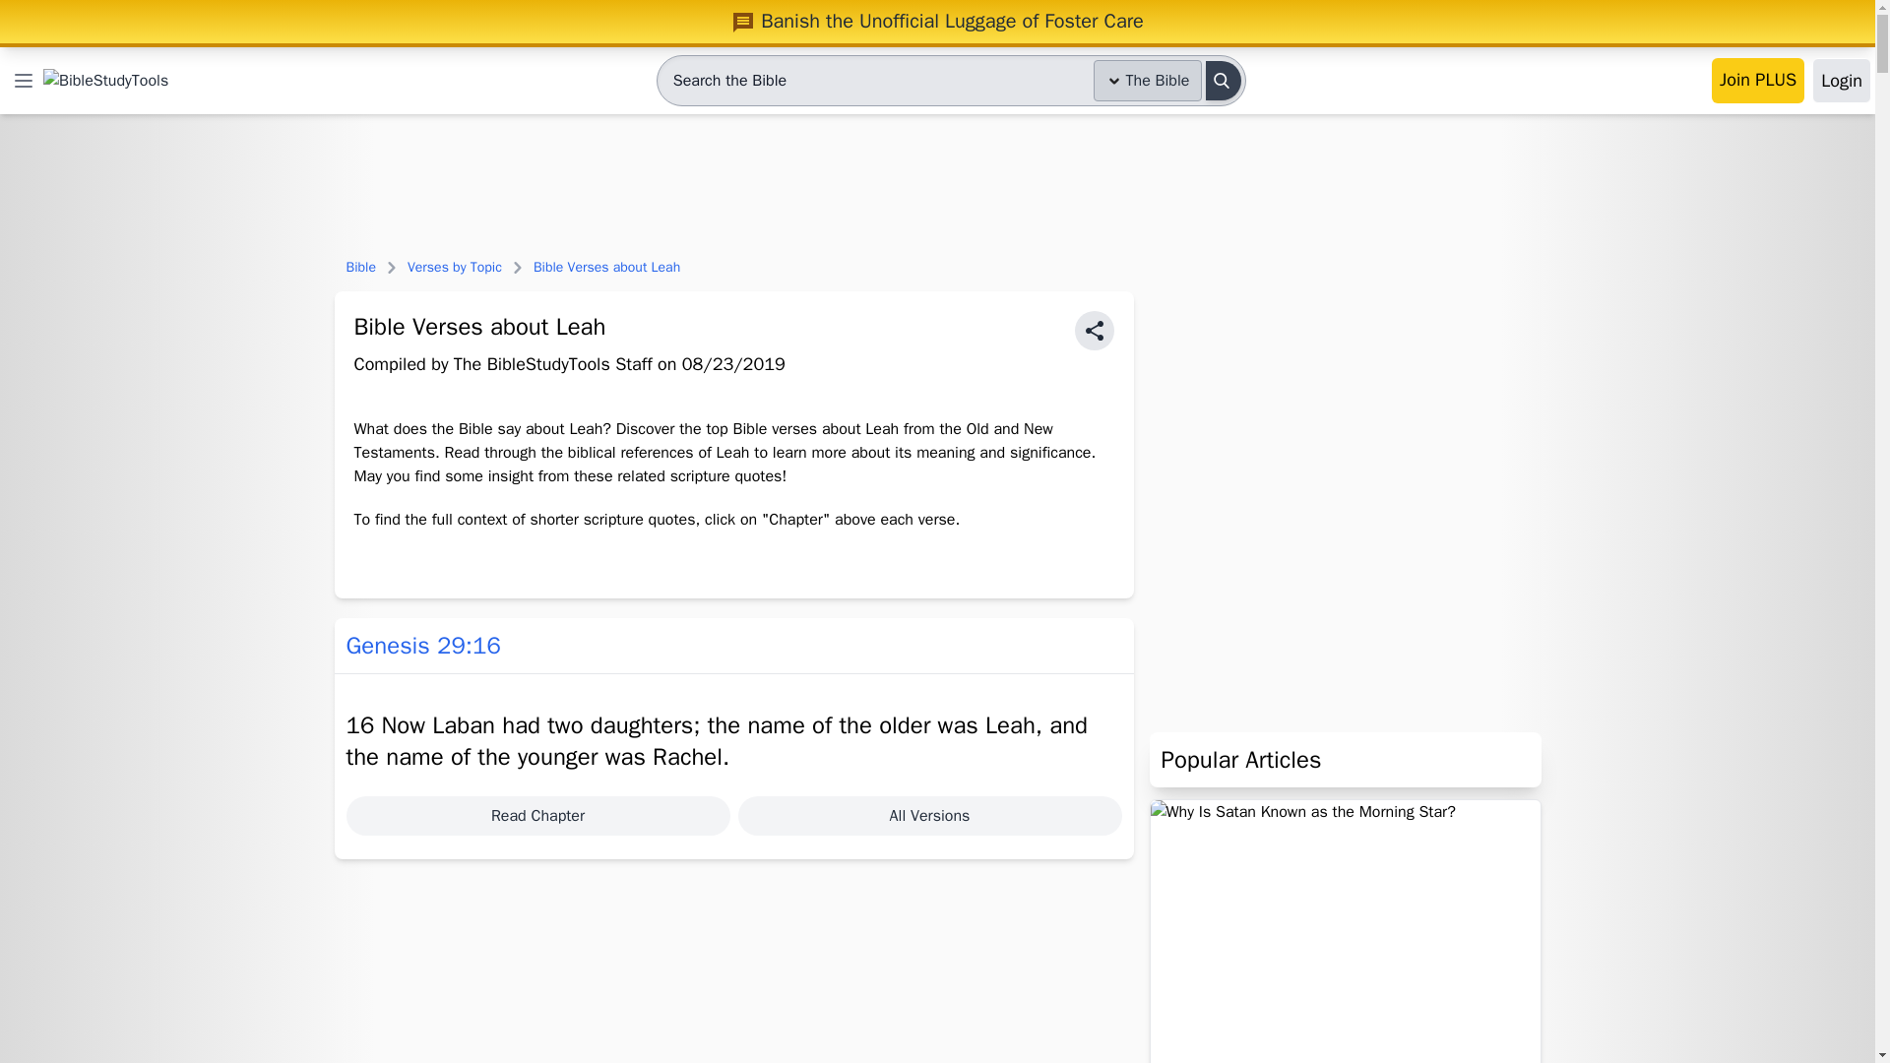  What do you see at coordinates (1841, 81) in the screenshot?
I see `Login` at bounding box center [1841, 81].